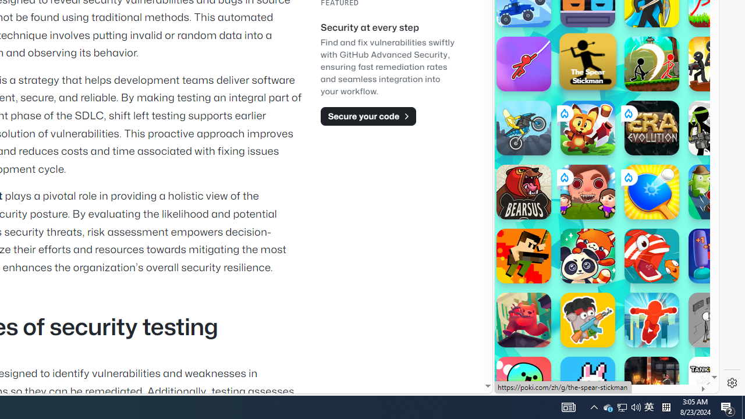  I want to click on Fish Eat Fish Fish Eat Fish, so click(652, 256).